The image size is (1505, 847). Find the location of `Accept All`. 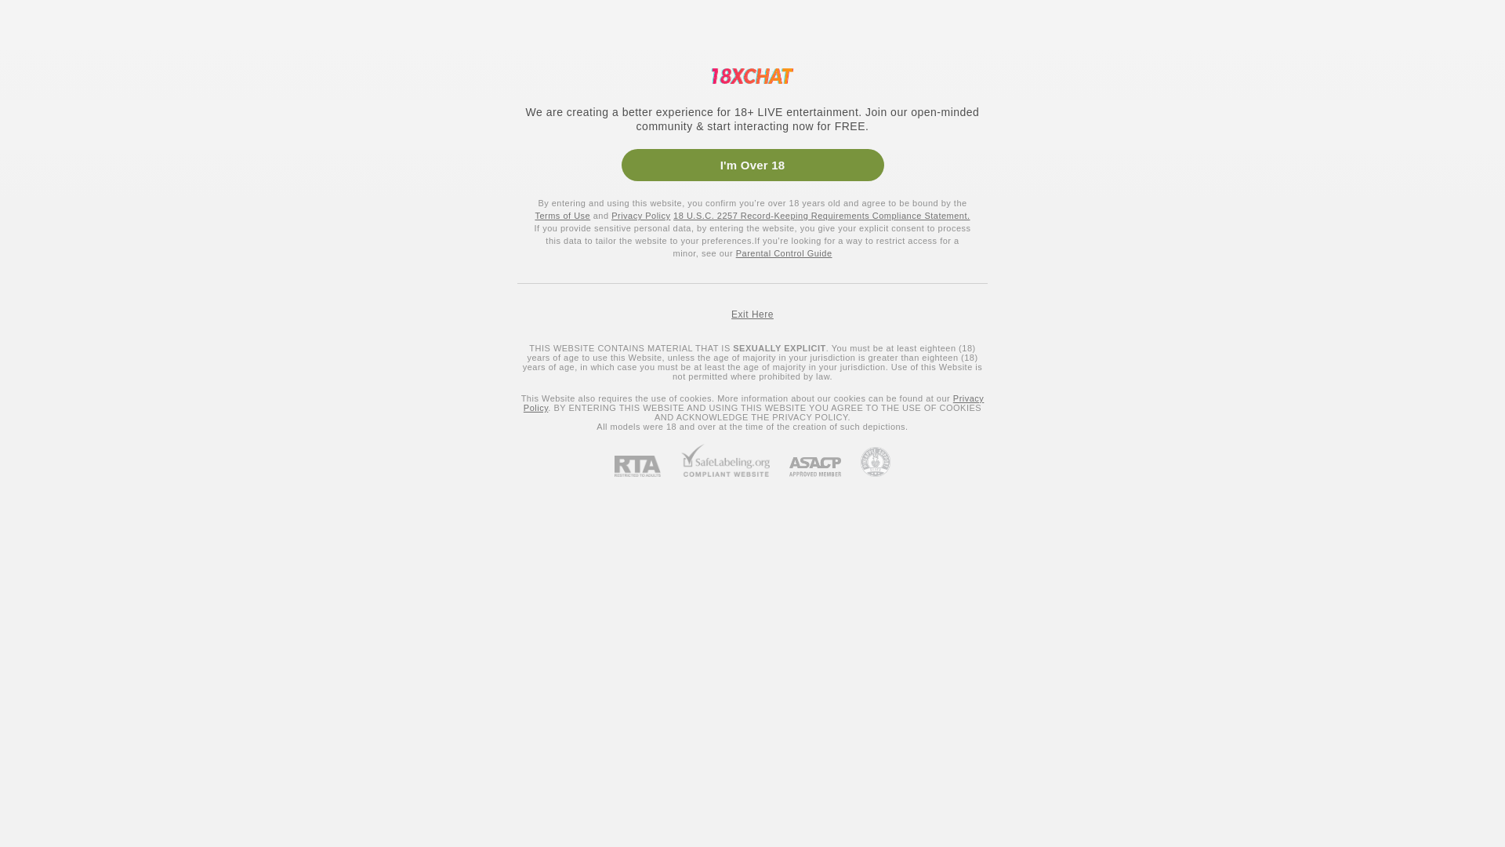

Accept All is located at coordinates (1122, 805).